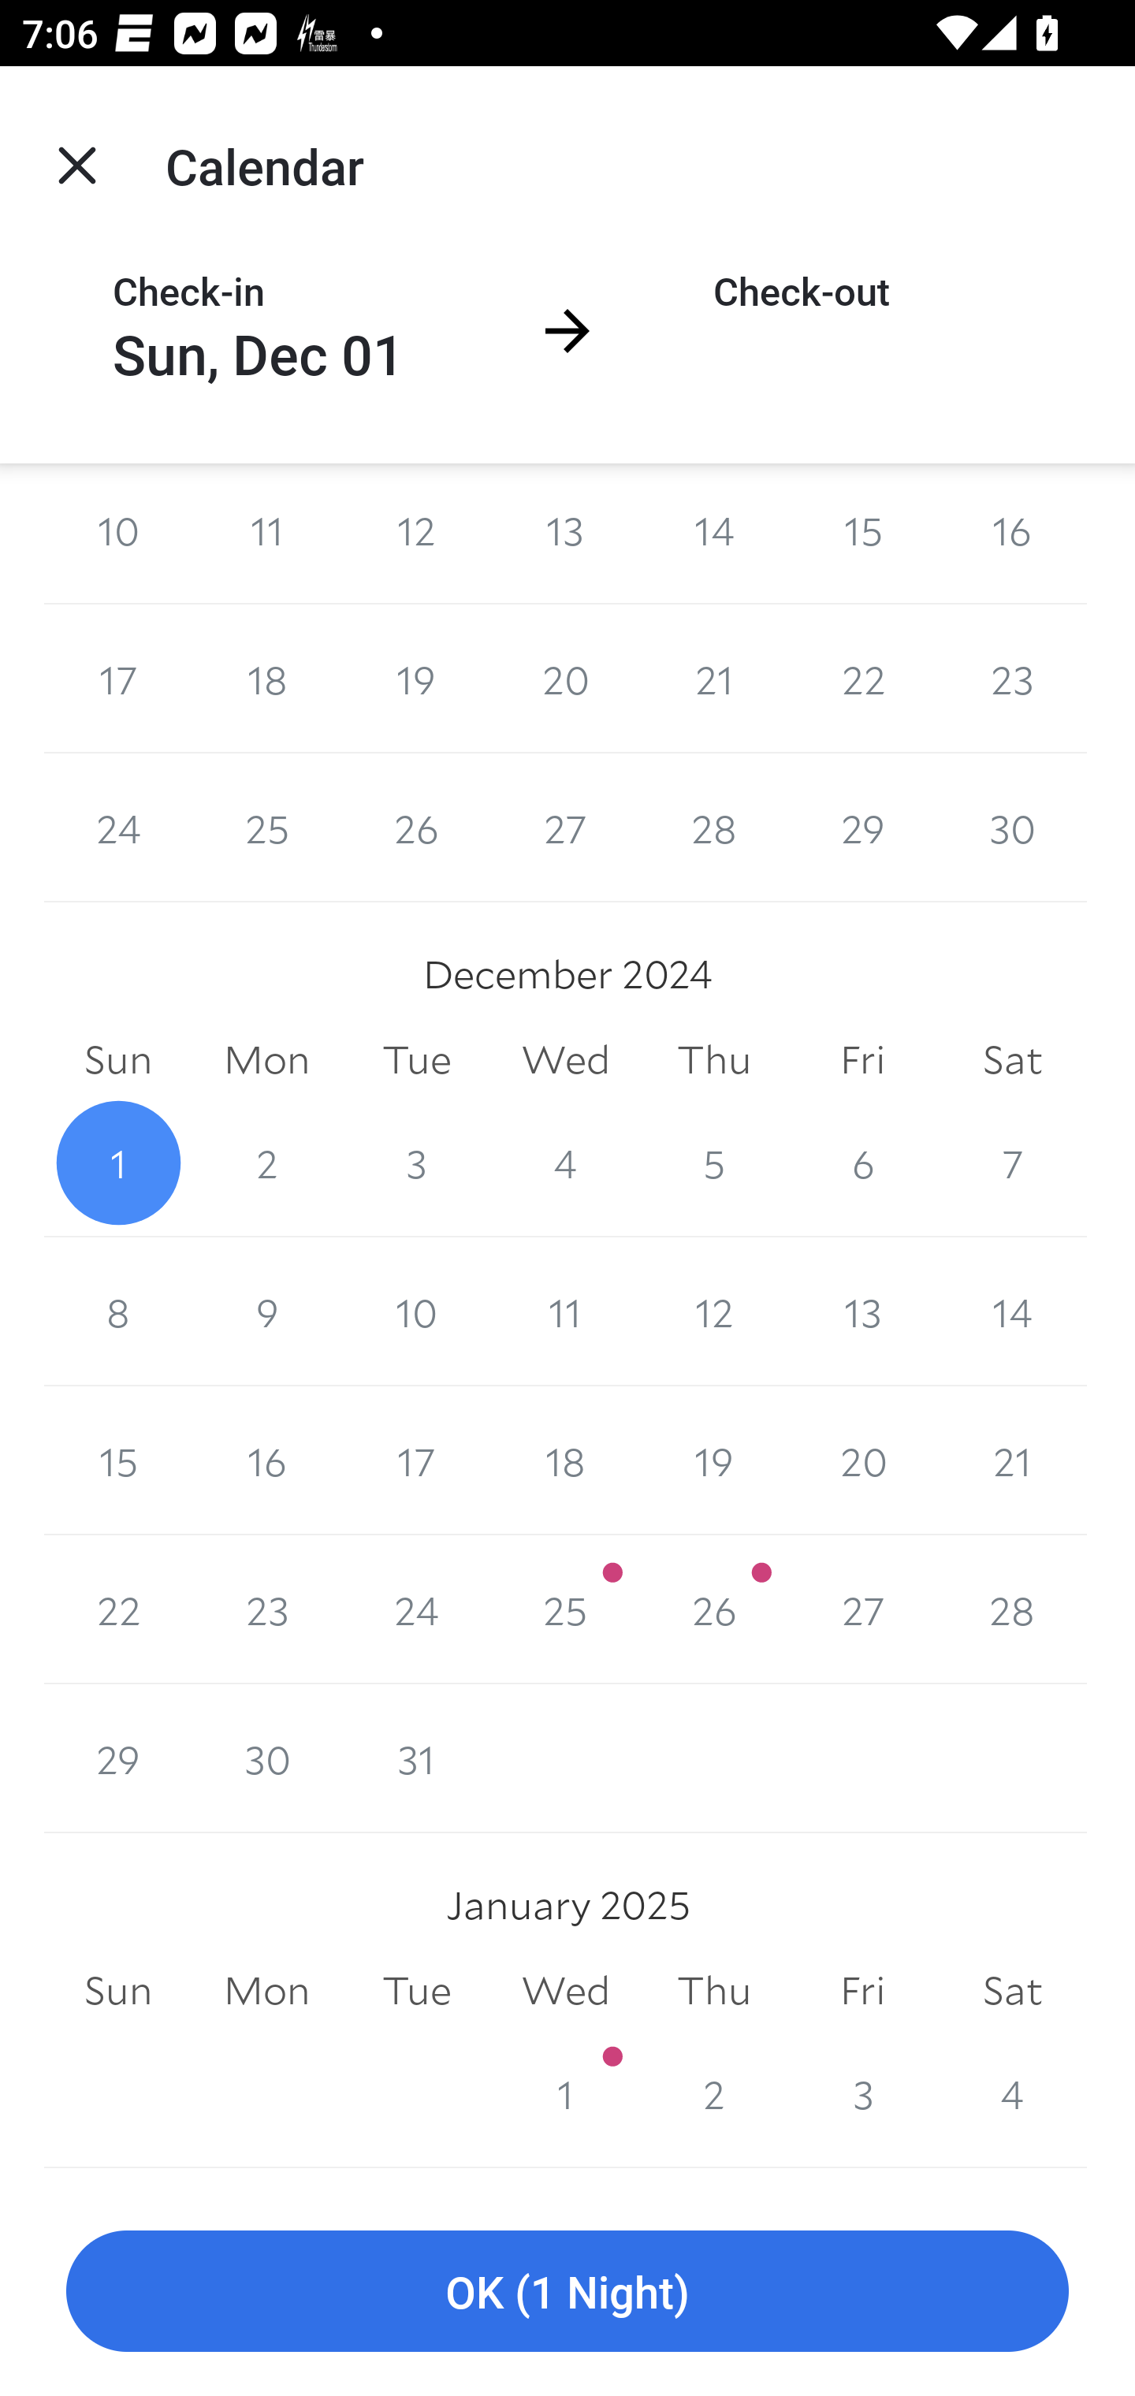 This screenshot has height=2396, width=1135. Describe the element at coordinates (118, 678) in the screenshot. I see `17 17 November 2024` at that location.